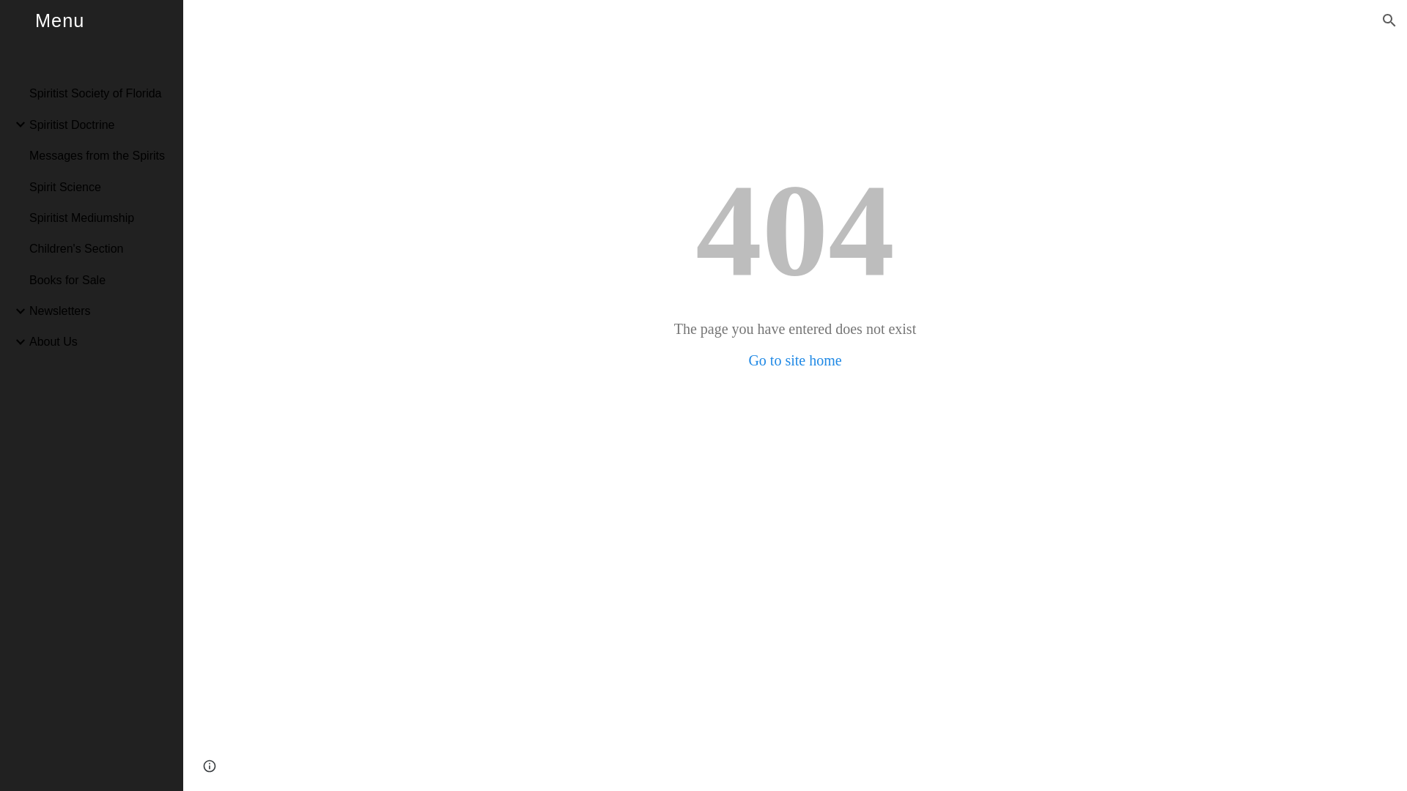 This screenshot has height=791, width=1407. Describe the element at coordinates (100, 125) in the screenshot. I see `Spiritist Doctrine` at that location.